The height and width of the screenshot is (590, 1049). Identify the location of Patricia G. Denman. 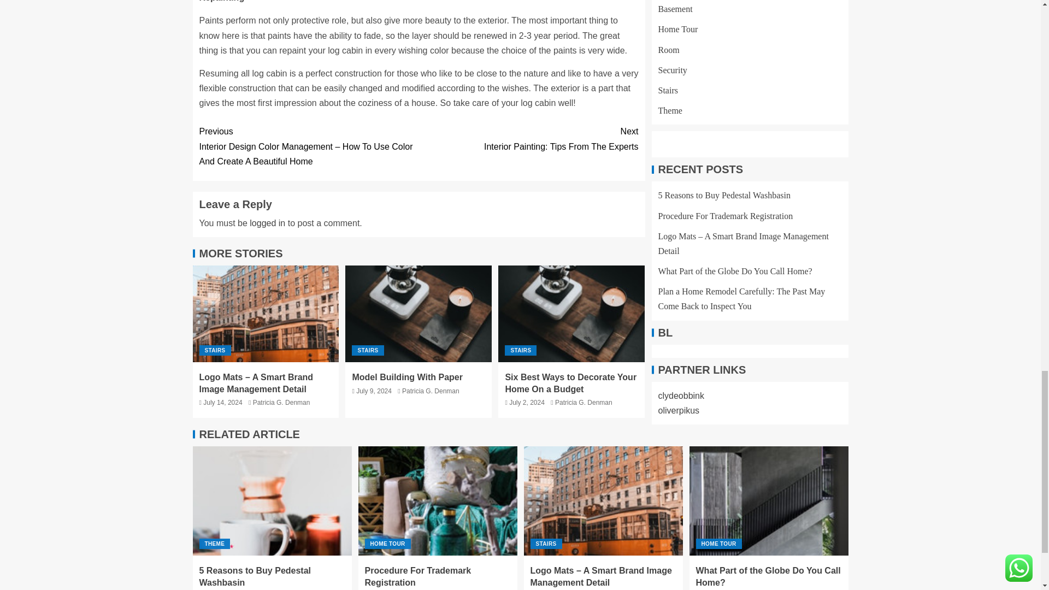
(267, 223).